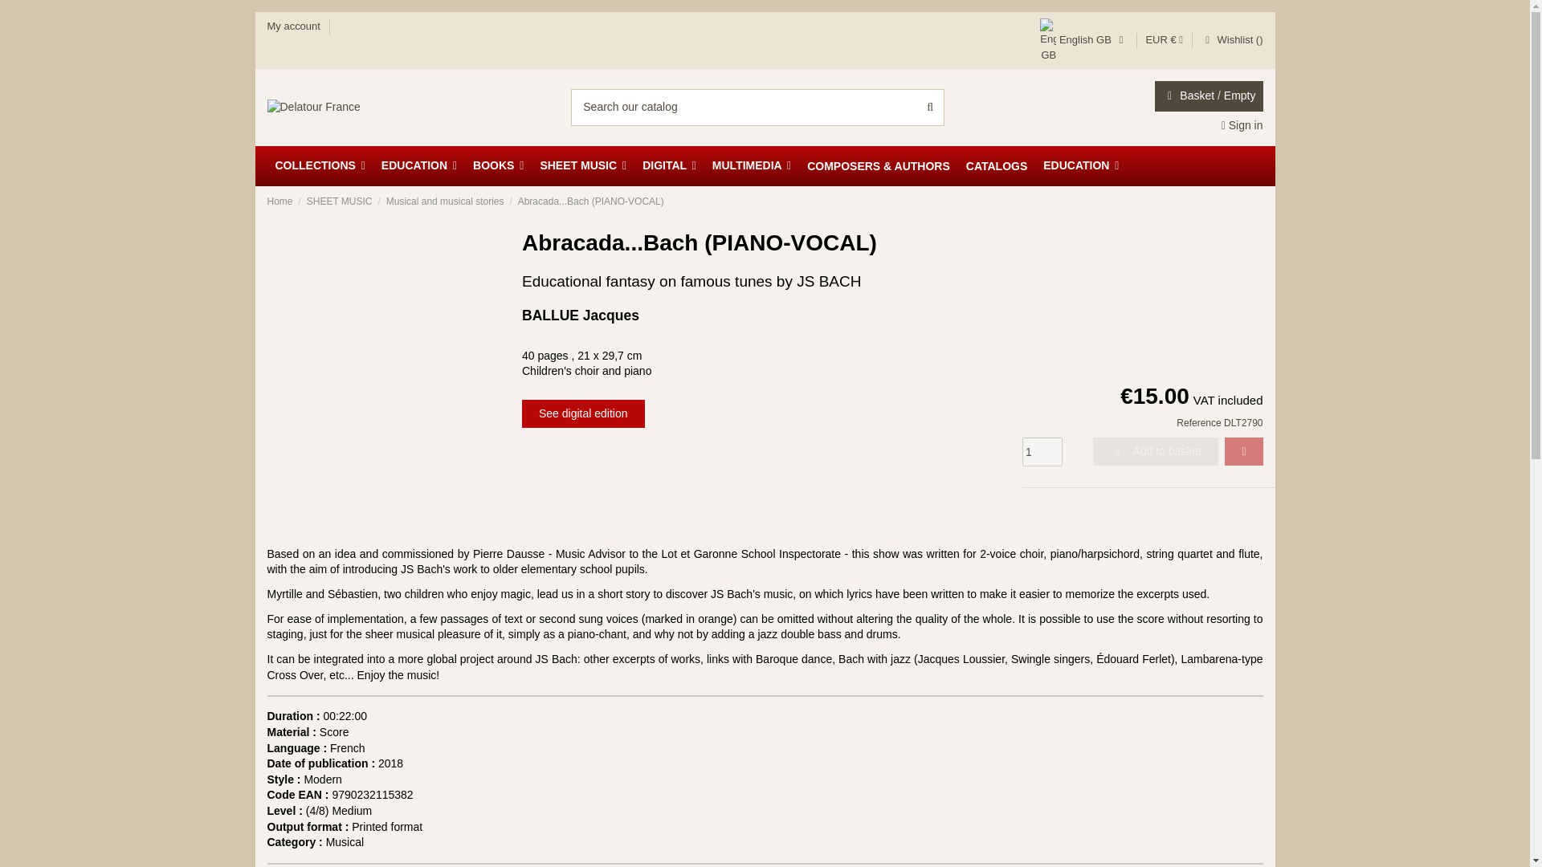 This screenshot has height=867, width=1542. What do you see at coordinates (294, 26) in the screenshot?
I see `My account` at bounding box center [294, 26].